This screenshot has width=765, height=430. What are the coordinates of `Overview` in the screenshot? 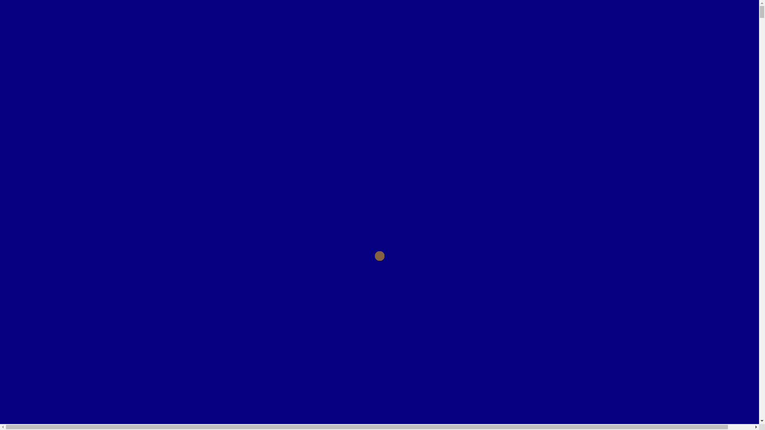 It's located at (49, 159).